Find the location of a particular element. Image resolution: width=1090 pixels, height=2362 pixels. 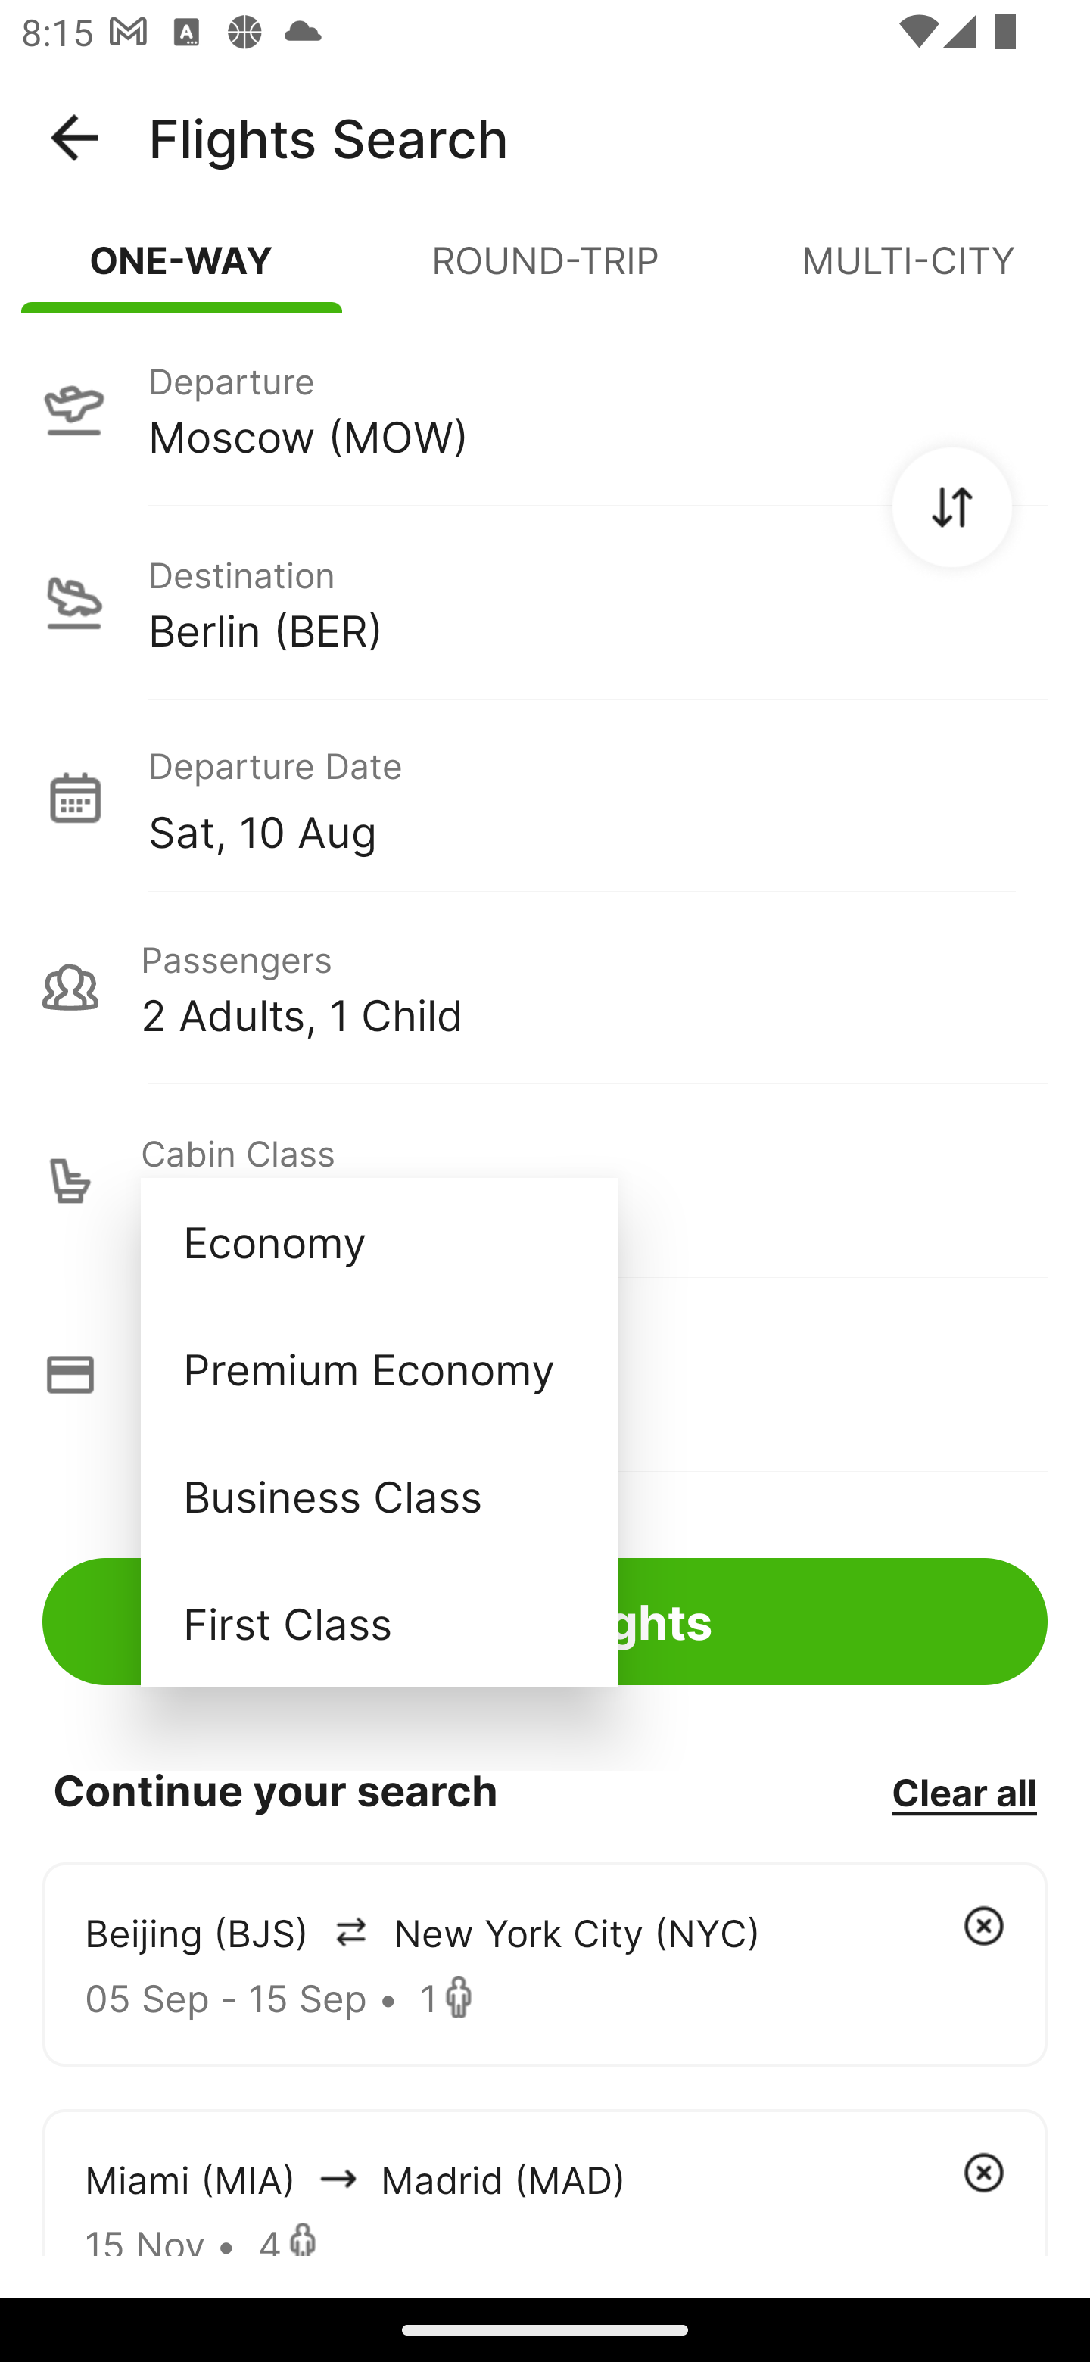

Economy is located at coordinates (378, 1242).